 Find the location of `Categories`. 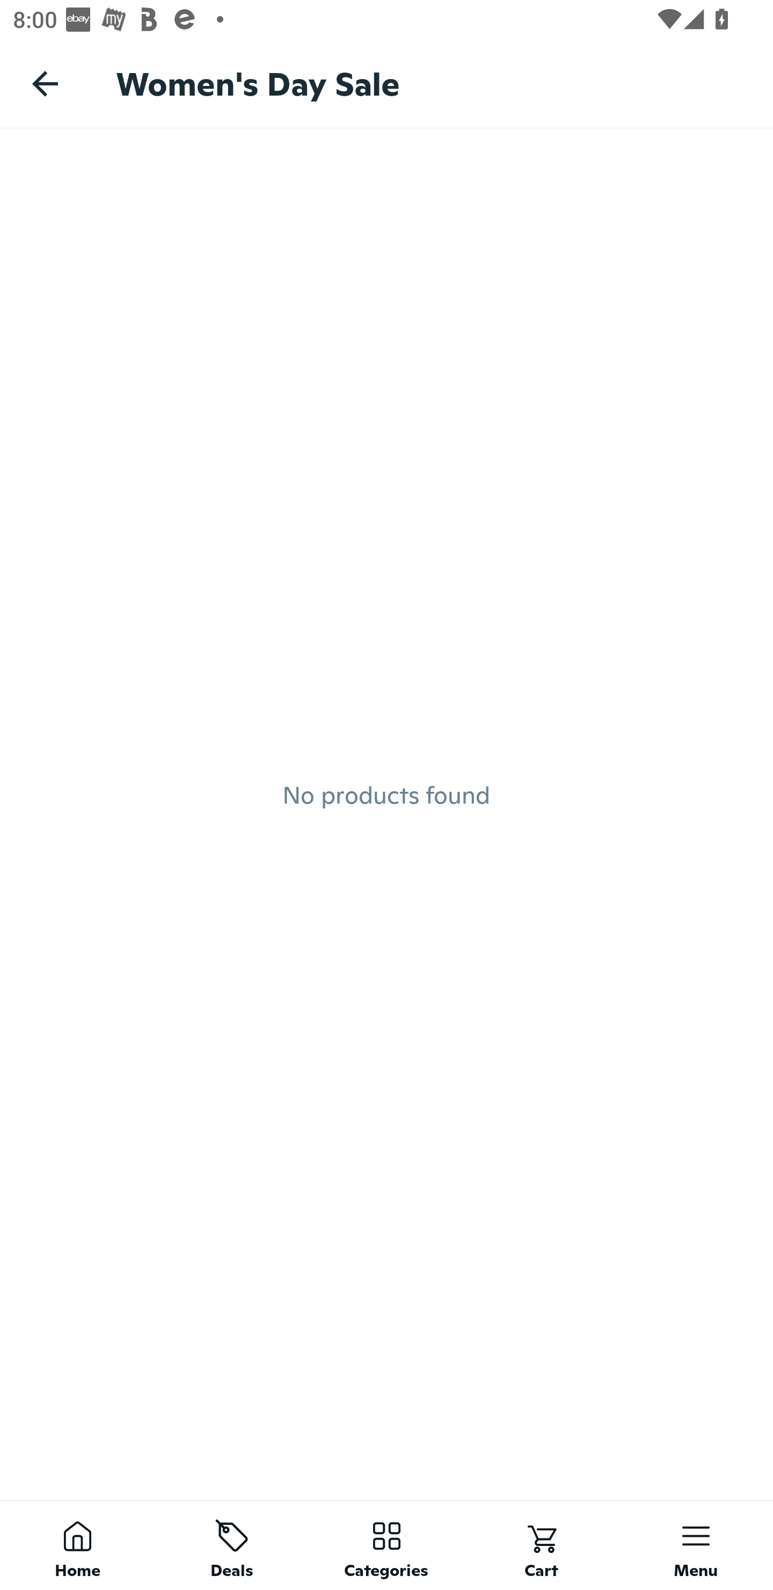

Categories is located at coordinates (386, 1545).